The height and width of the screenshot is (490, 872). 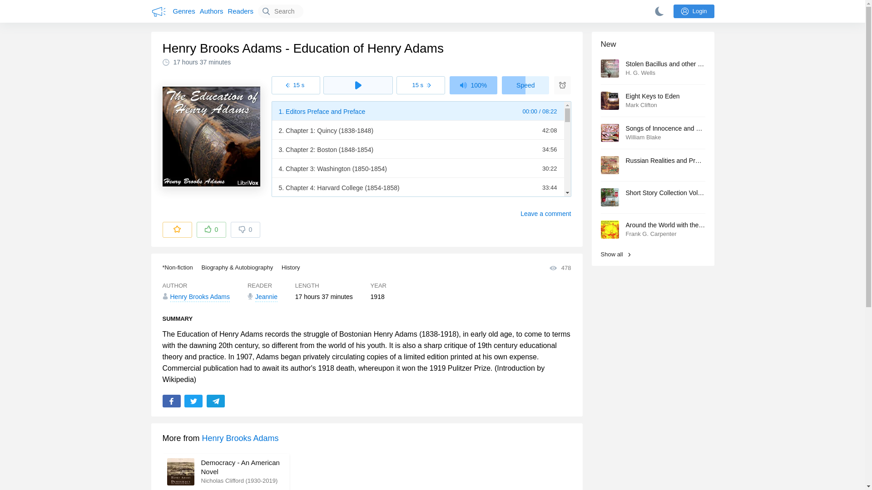 I want to click on Genres, so click(x=183, y=11).